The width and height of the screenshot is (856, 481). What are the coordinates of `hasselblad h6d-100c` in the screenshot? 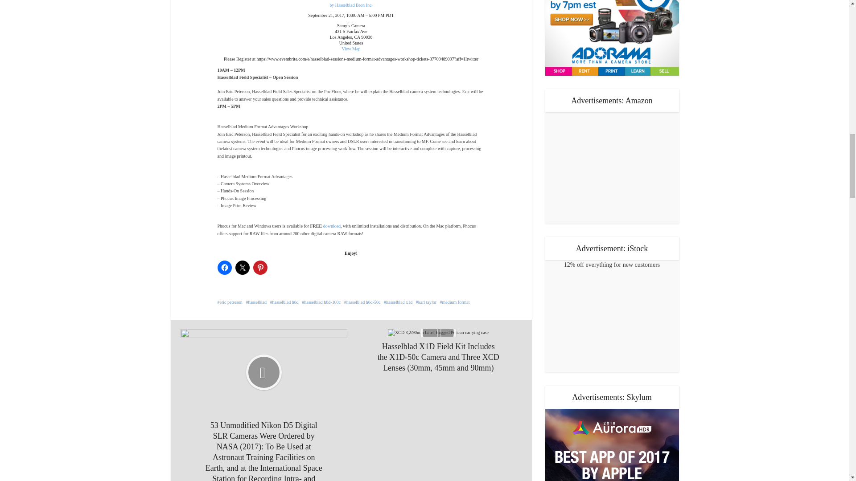 It's located at (321, 302).